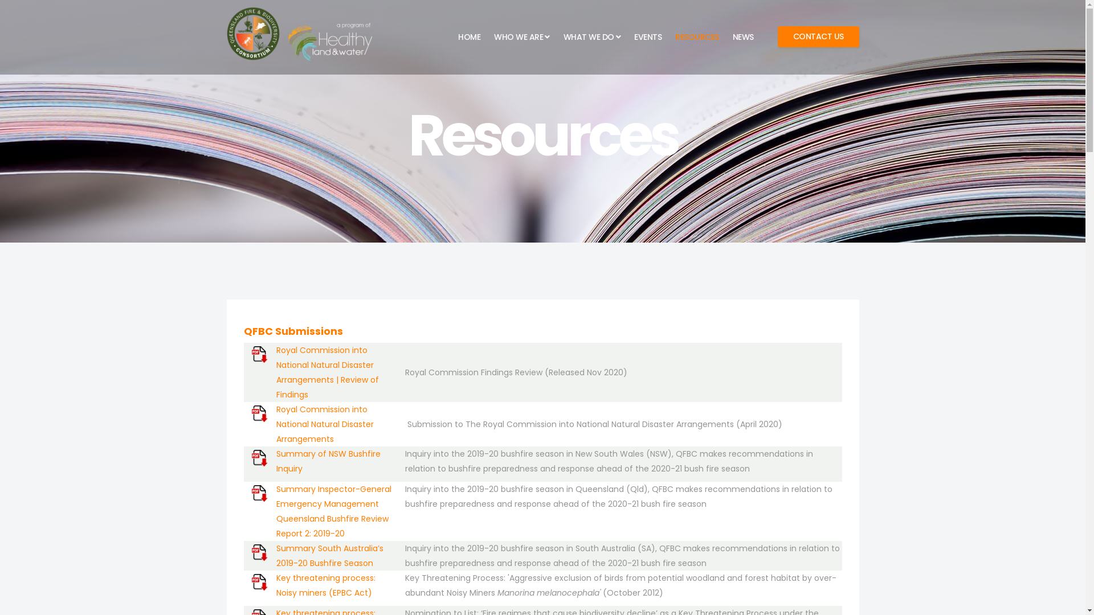 The height and width of the screenshot is (615, 1094). Describe the element at coordinates (591, 37) in the screenshot. I see `WHAT WE DO` at that location.